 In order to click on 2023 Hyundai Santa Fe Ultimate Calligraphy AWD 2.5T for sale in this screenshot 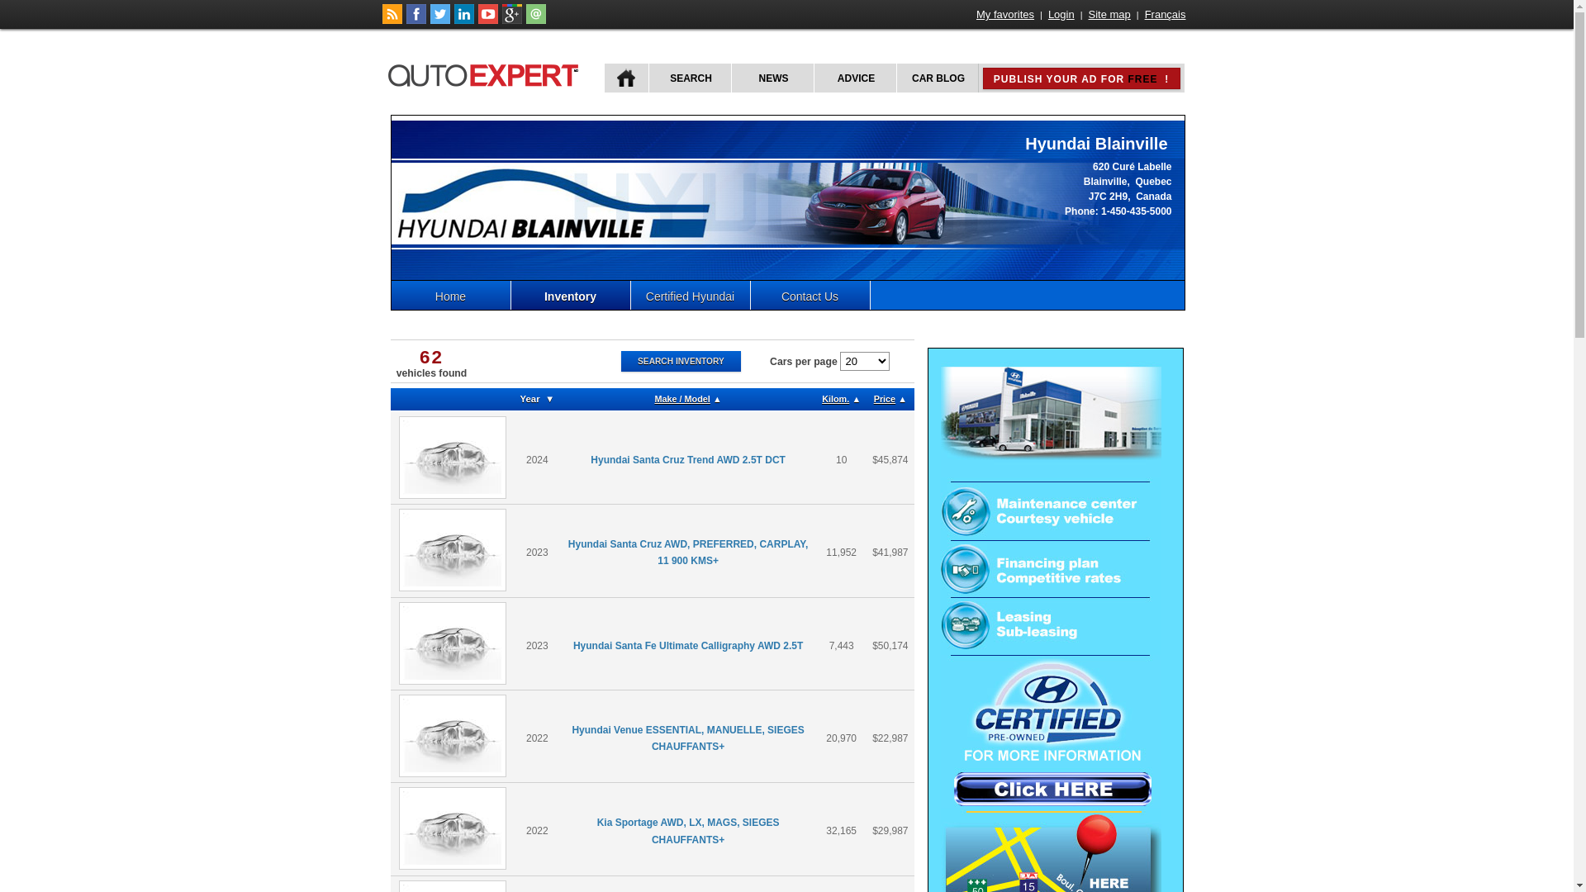, I will do `click(453, 643)`.